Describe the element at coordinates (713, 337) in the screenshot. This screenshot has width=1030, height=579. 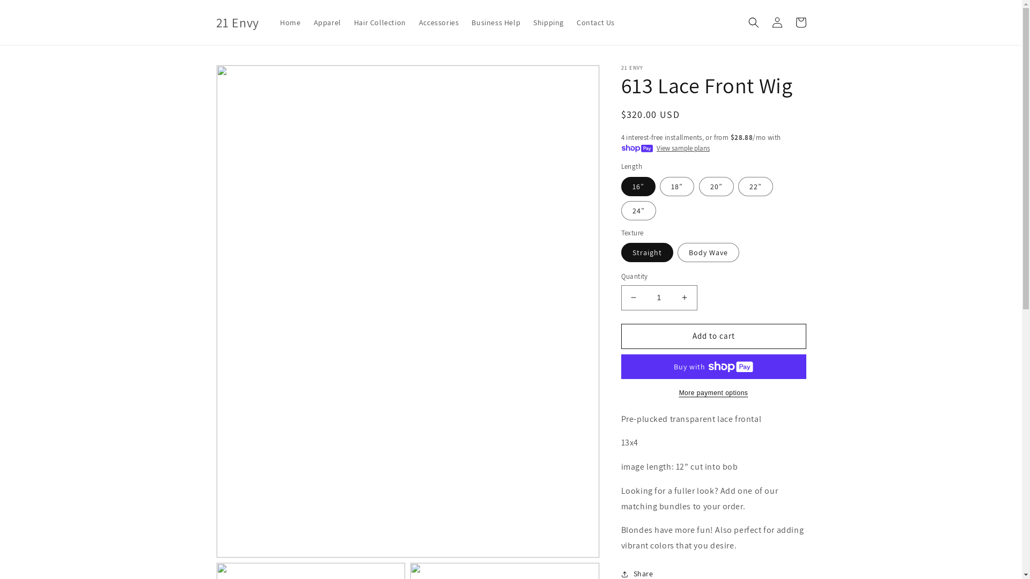
I see `Add to cart` at that location.